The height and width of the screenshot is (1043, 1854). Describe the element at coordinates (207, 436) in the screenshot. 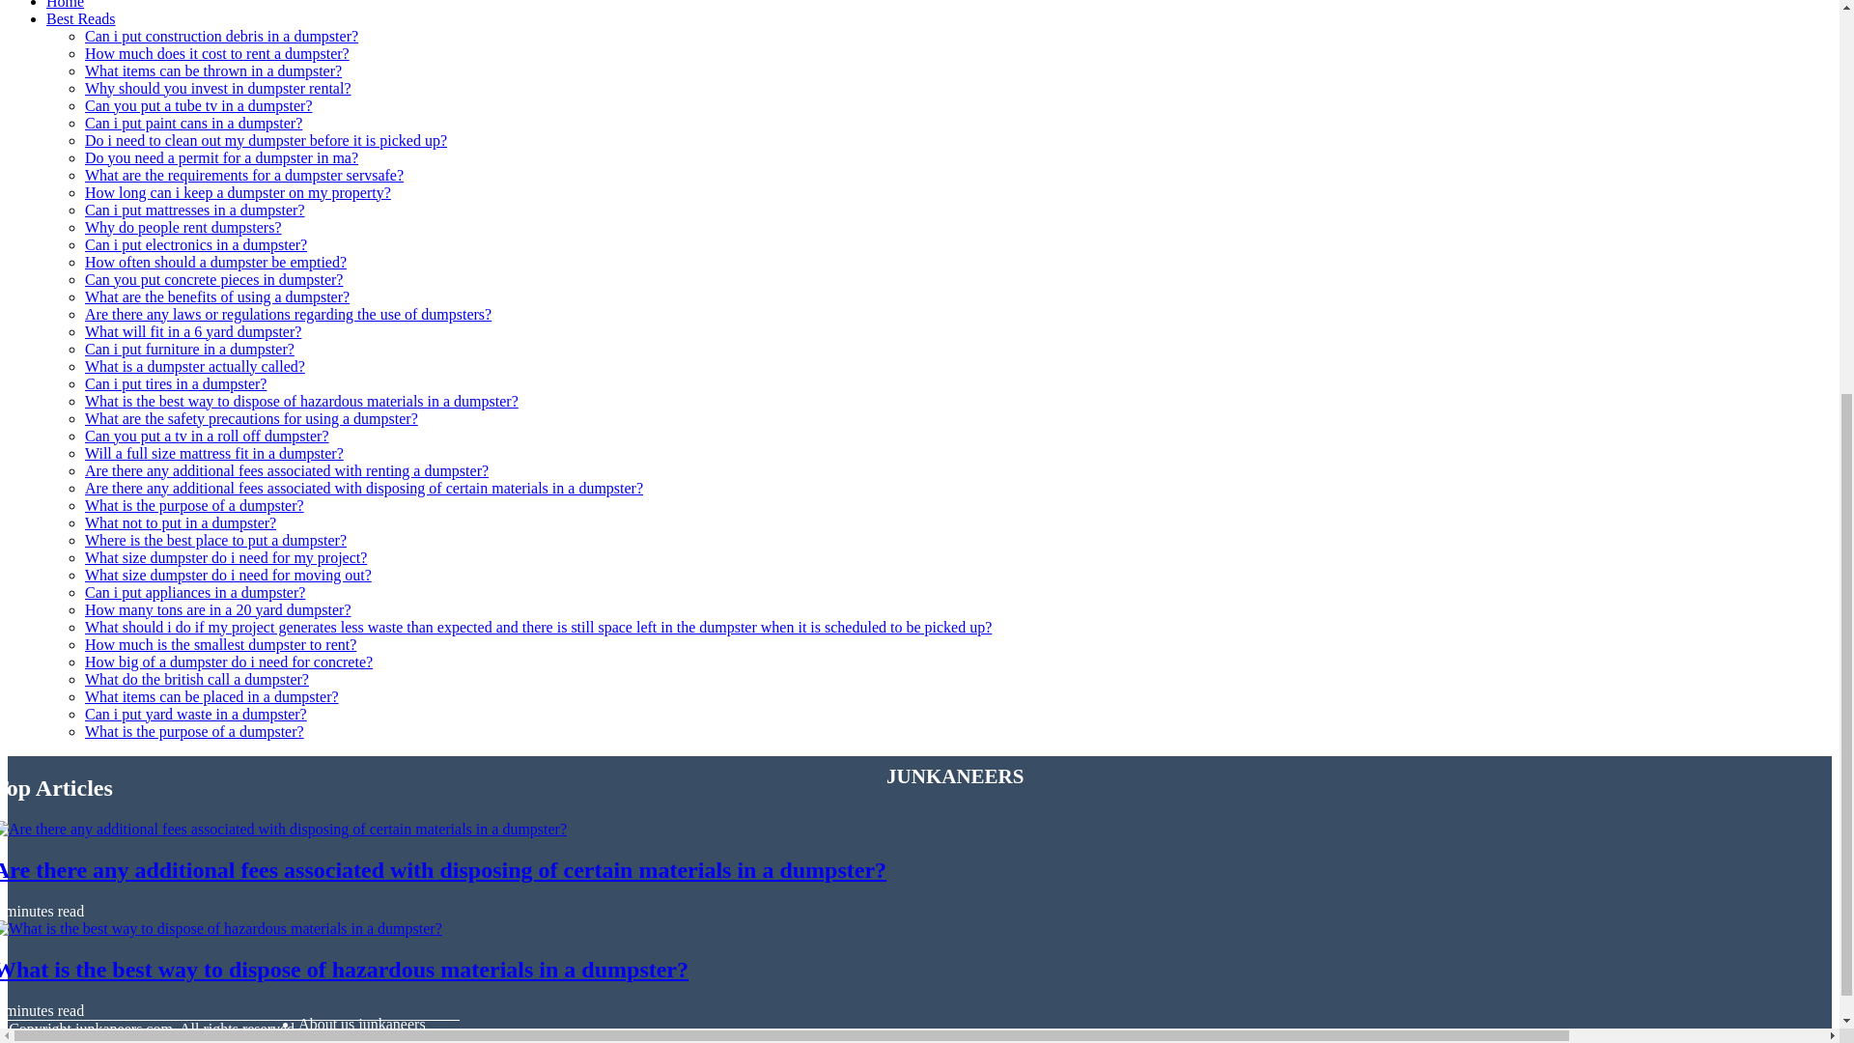

I see `Can you put a tv in a roll off dumpster?` at that location.